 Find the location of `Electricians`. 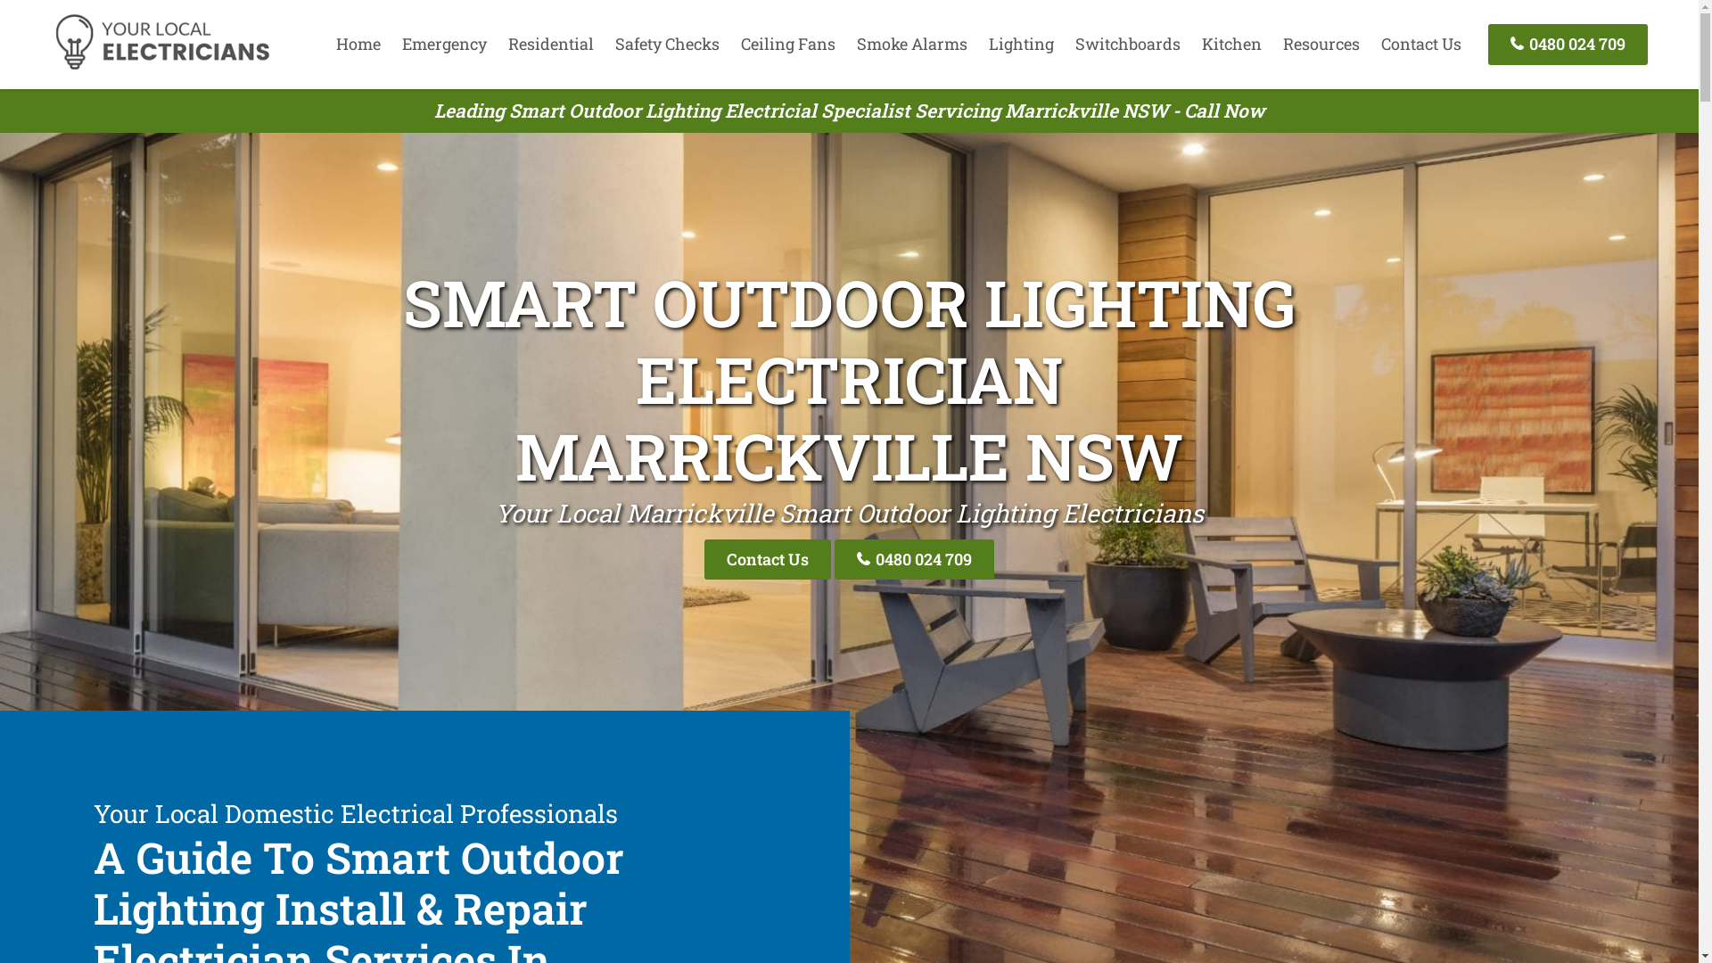

Electricians is located at coordinates (162, 67).